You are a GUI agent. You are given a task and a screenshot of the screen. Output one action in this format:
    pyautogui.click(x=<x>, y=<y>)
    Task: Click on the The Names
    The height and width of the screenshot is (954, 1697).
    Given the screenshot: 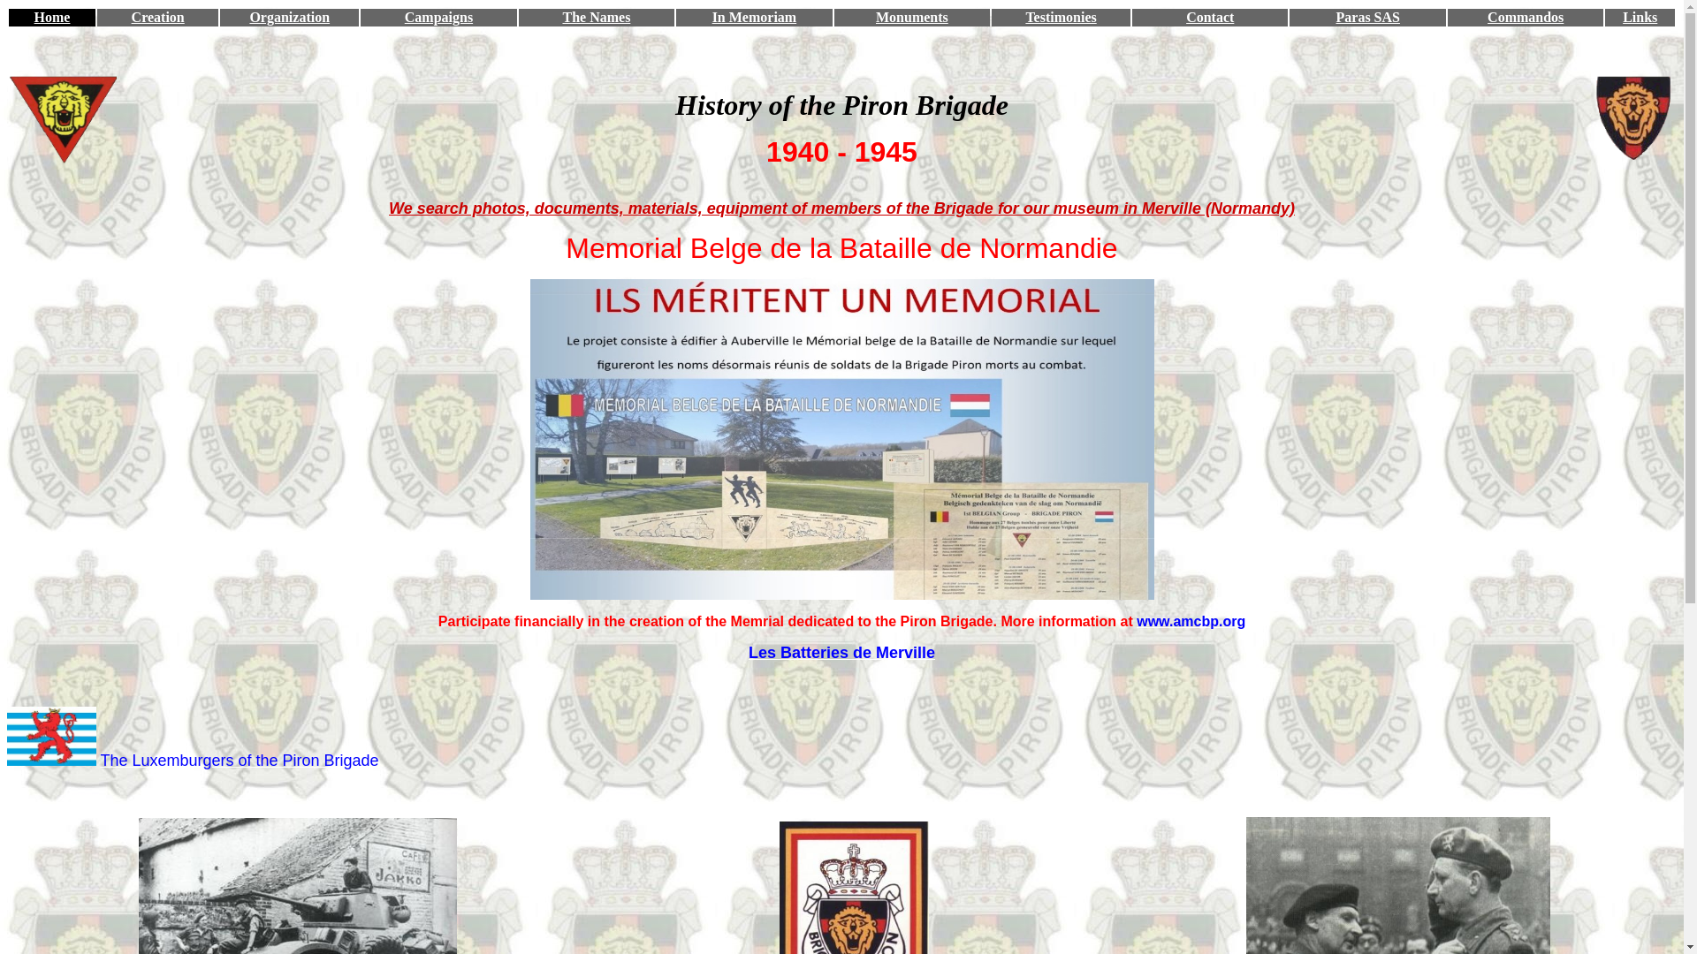 What is the action you would take?
    pyautogui.click(x=596, y=18)
    